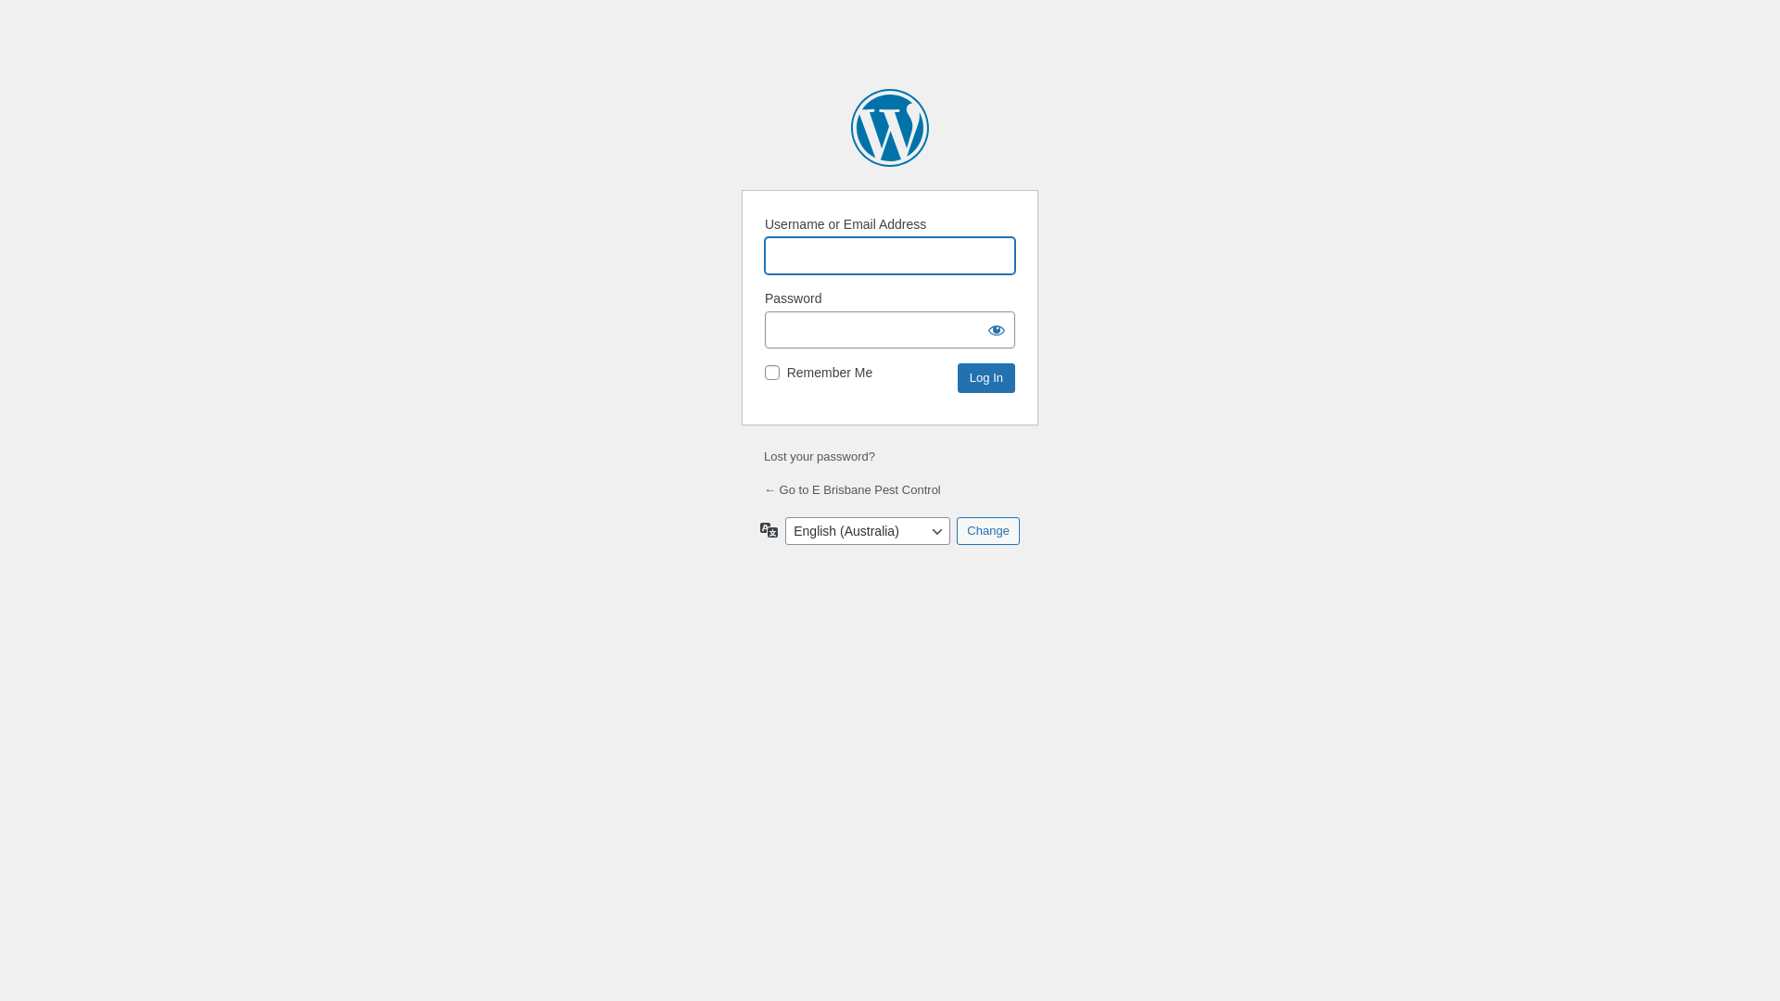  What do you see at coordinates (986, 378) in the screenshot?
I see `Log In` at bounding box center [986, 378].